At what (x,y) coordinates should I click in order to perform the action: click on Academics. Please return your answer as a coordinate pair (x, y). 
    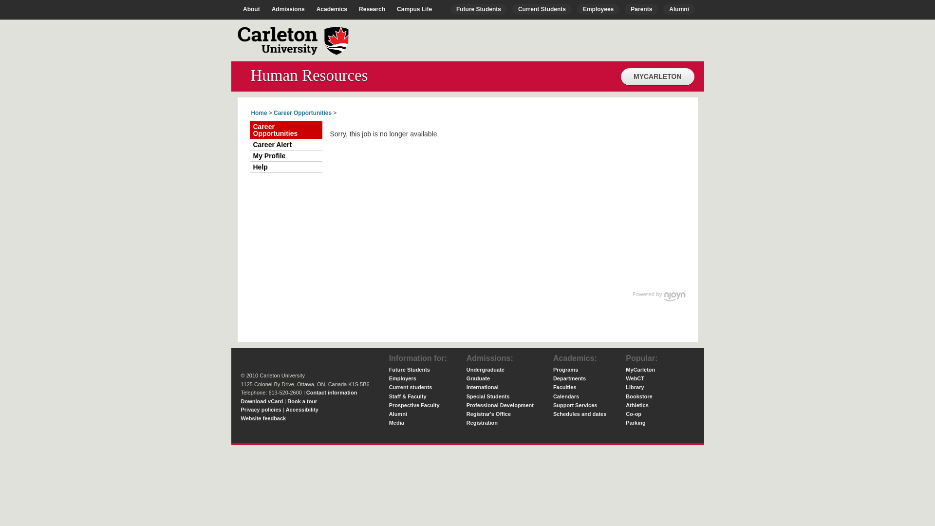
    Looking at the image, I should click on (332, 14).